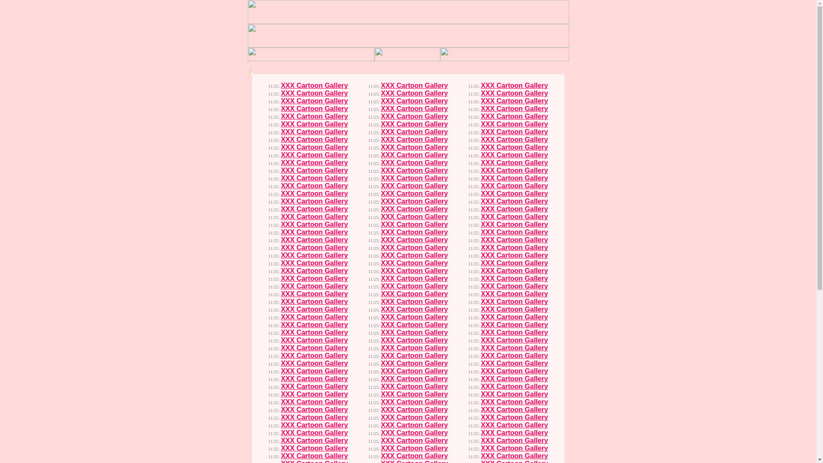 This screenshot has width=823, height=463. What do you see at coordinates (315, 163) in the screenshot?
I see `XXX Cartoon Gallery` at bounding box center [315, 163].